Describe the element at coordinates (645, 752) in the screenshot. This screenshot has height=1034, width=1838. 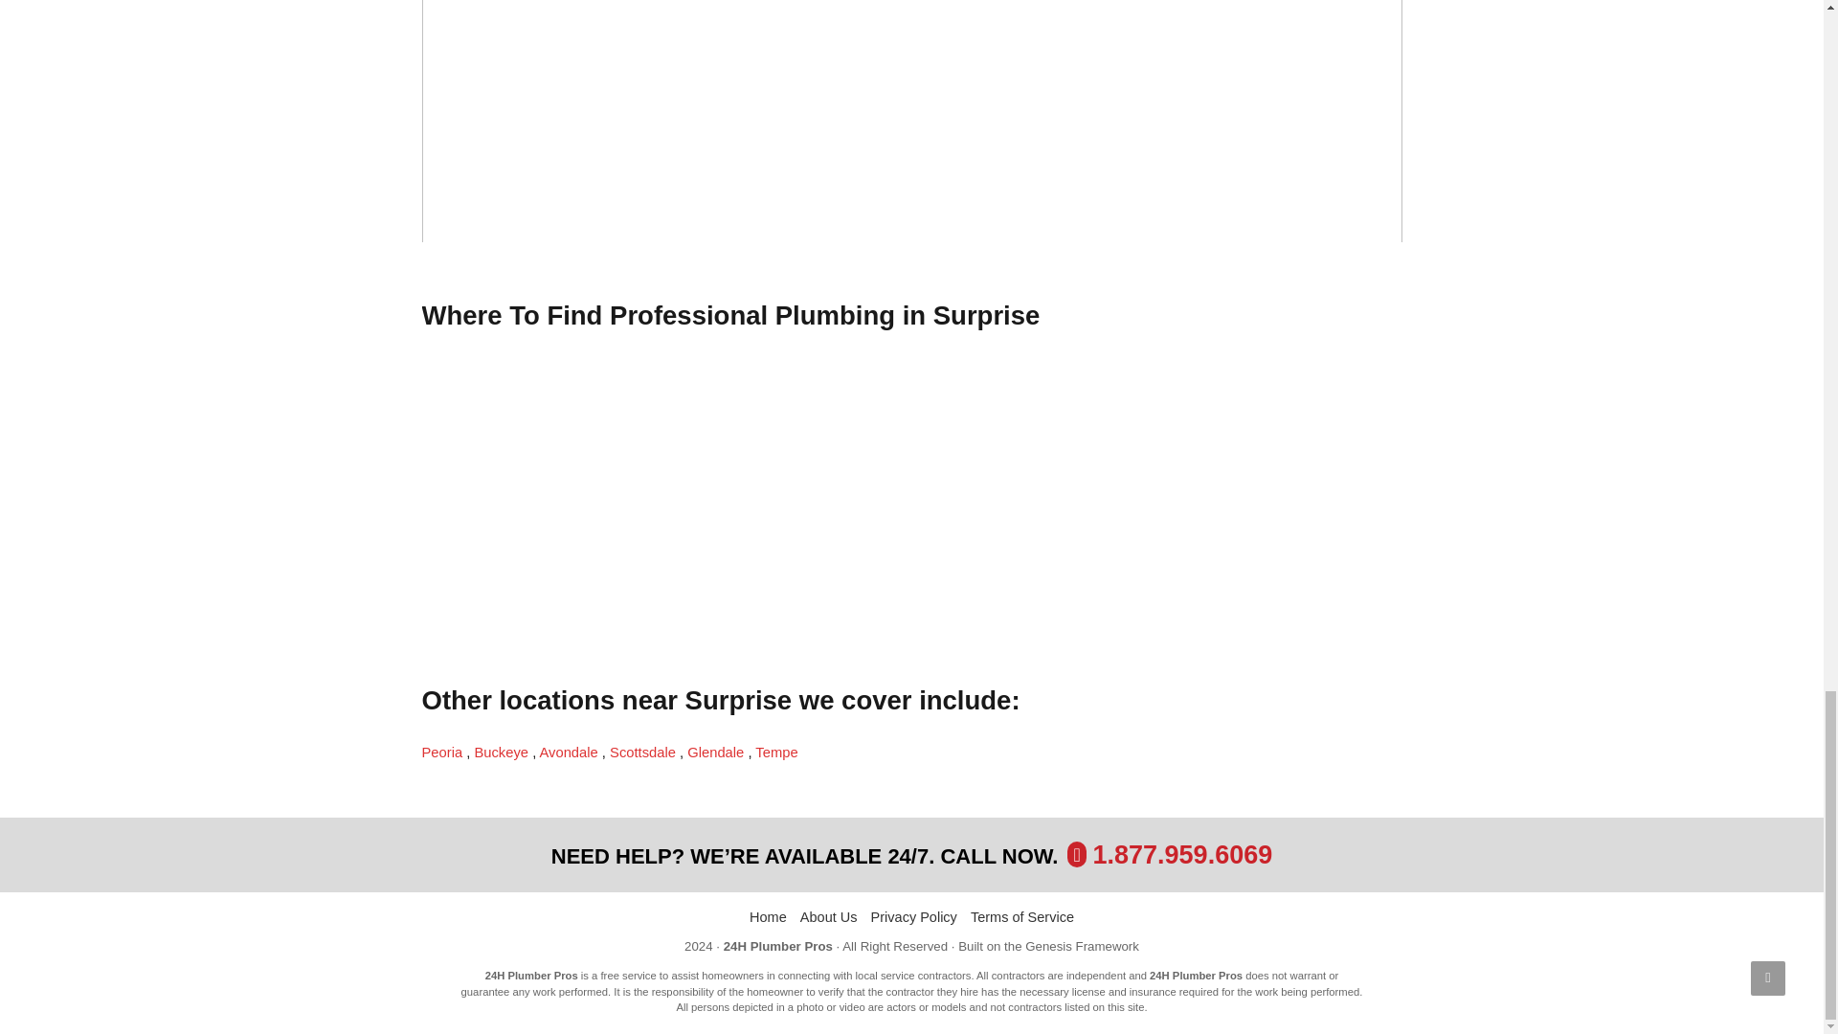
I see `Scottsdale` at that location.